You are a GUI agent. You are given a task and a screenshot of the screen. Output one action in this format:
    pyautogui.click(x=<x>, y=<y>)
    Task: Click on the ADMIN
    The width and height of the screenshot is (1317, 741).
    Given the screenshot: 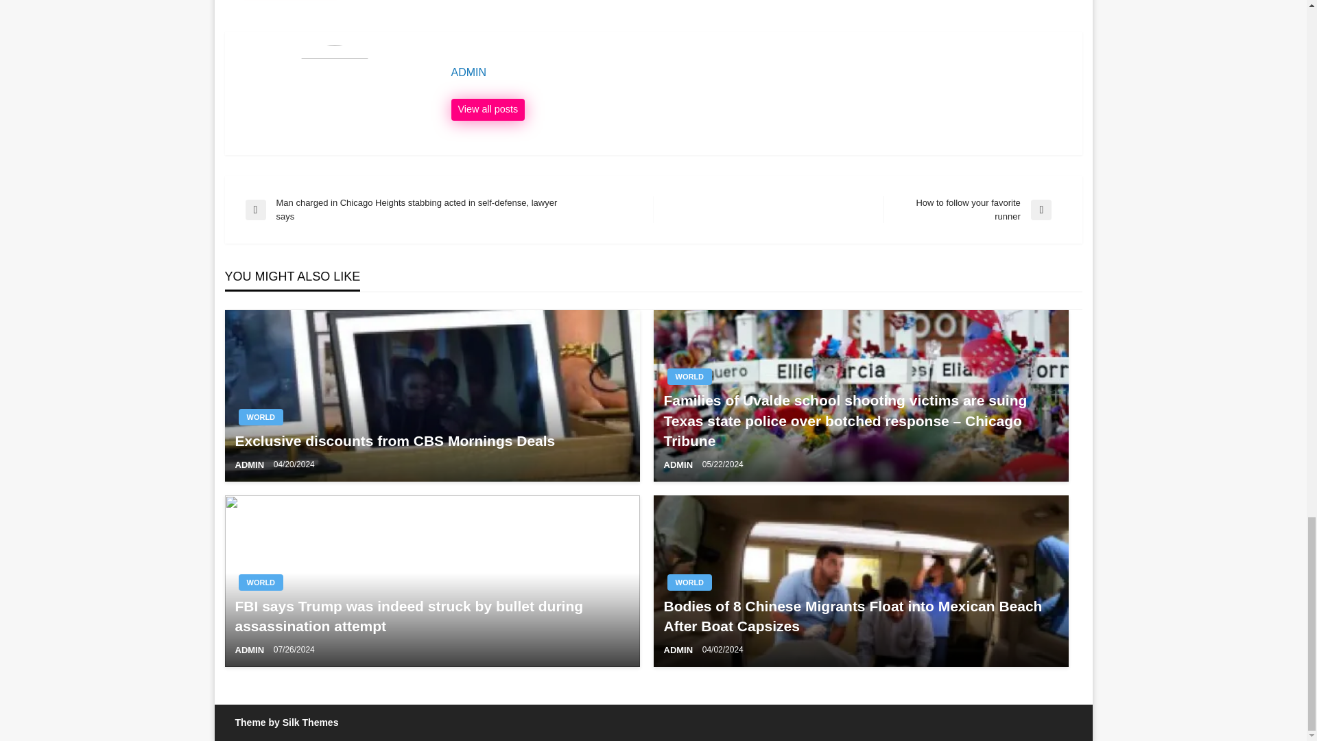 What is the action you would take?
    pyautogui.click(x=261, y=417)
    